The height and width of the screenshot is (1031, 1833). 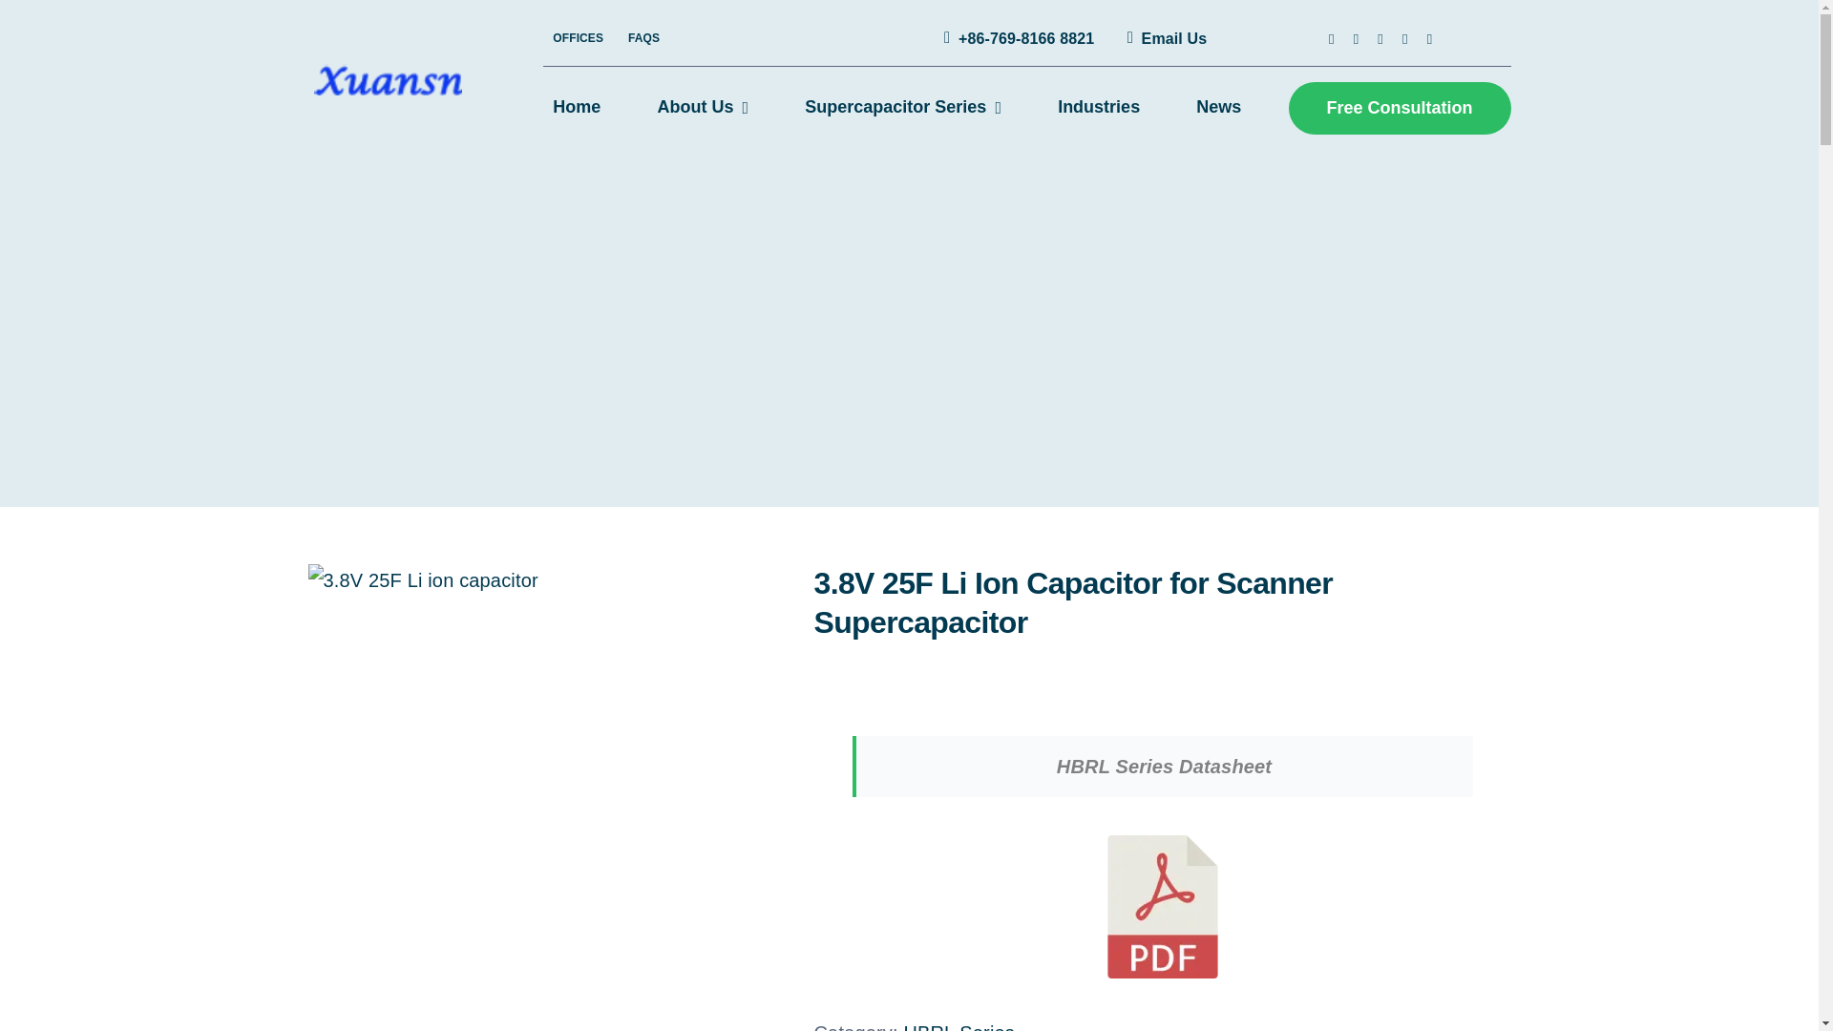 What do you see at coordinates (546, 580) in the screenshot?
I see `3.8V 25F Li-ion capacitor` at bounding box center [546, 580].